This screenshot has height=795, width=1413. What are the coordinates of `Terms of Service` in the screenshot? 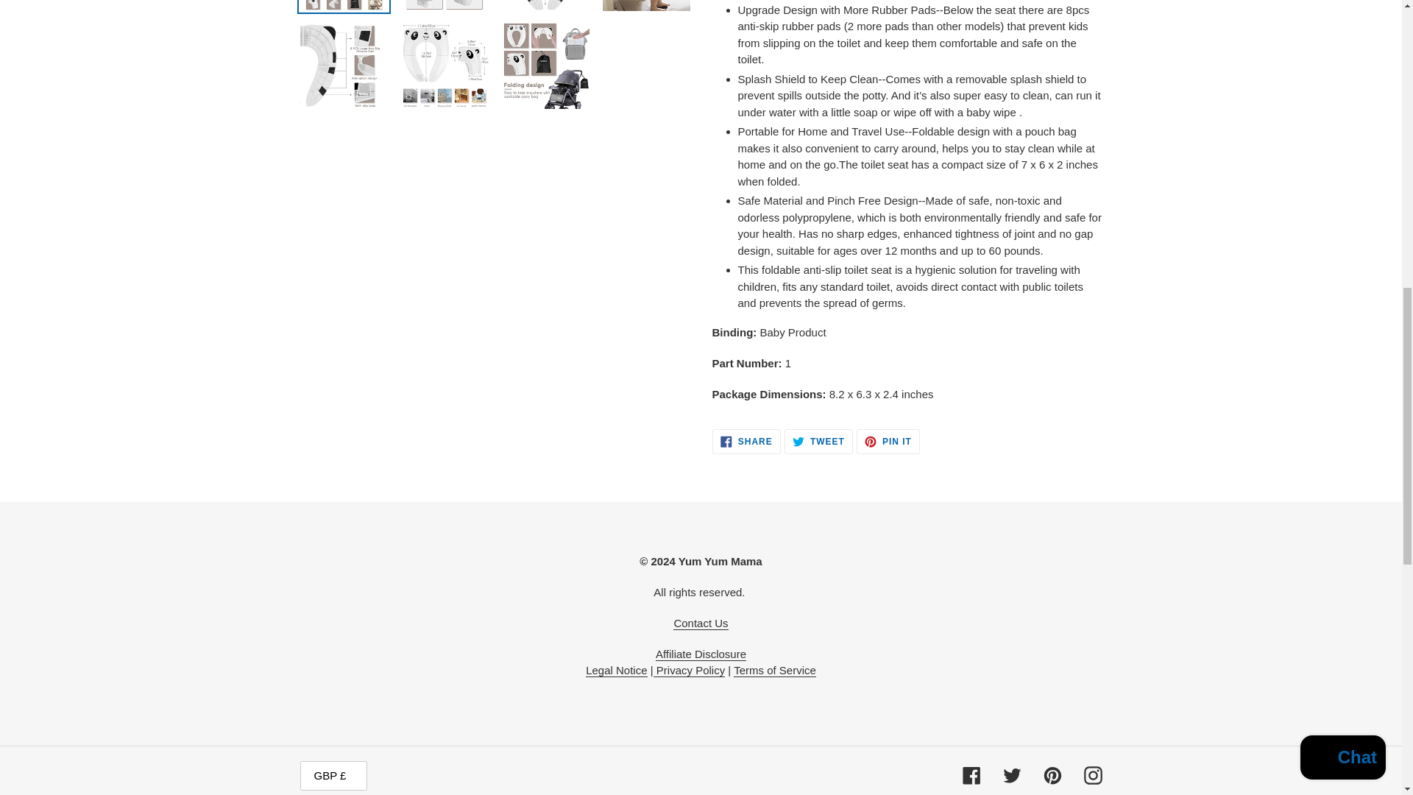 It's located at (774, 670).